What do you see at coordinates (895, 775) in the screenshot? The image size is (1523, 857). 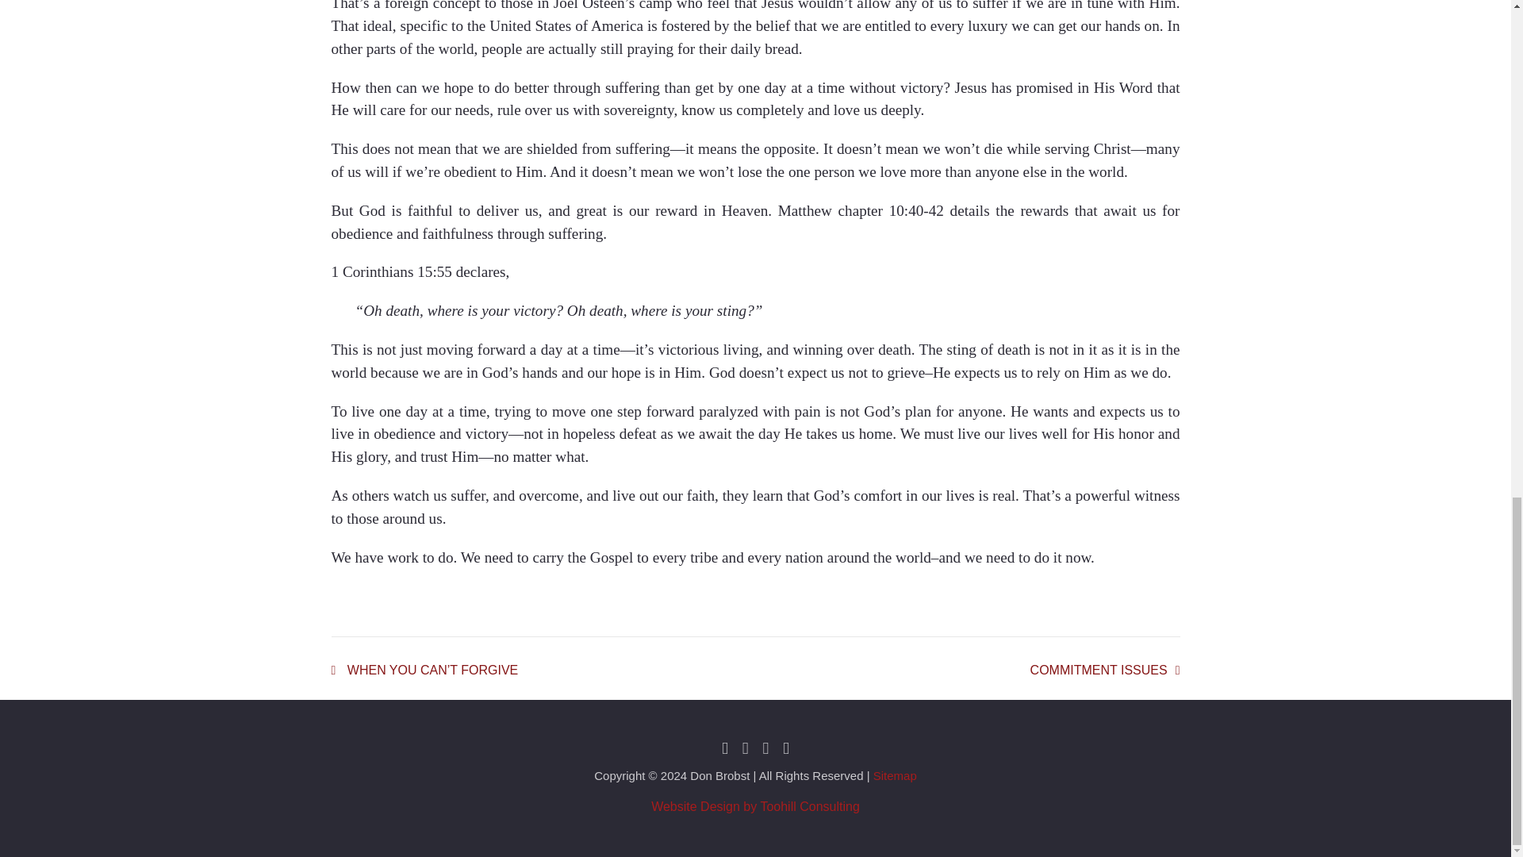 I see `Sitemap` at bounding box center [895, 775].